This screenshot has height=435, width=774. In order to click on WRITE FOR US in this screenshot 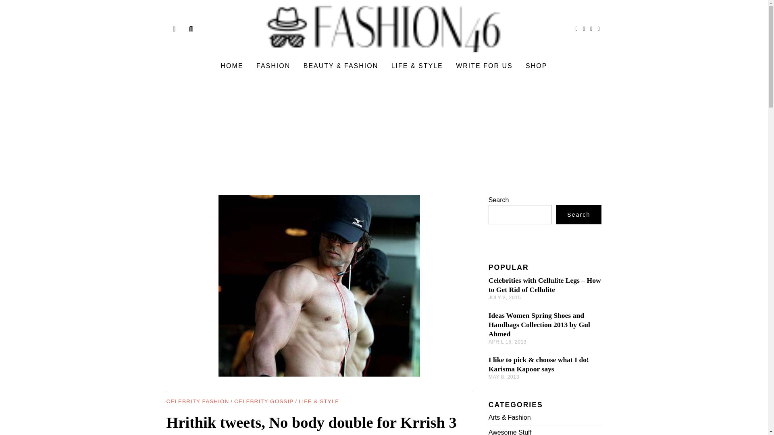, I will do `click(484, 66)`.